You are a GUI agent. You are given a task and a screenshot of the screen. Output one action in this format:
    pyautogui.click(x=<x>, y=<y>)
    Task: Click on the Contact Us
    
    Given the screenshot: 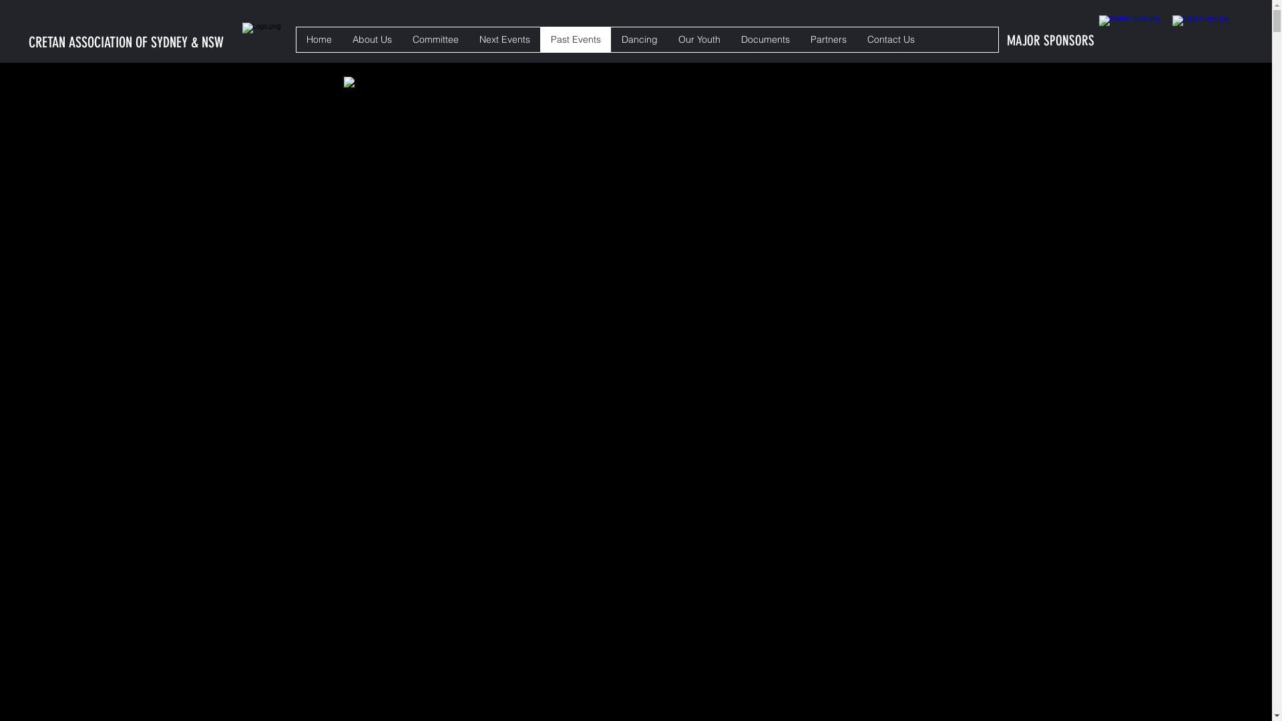 What is the action you would take?
    pyautogui.click(x=891, y=39)
    